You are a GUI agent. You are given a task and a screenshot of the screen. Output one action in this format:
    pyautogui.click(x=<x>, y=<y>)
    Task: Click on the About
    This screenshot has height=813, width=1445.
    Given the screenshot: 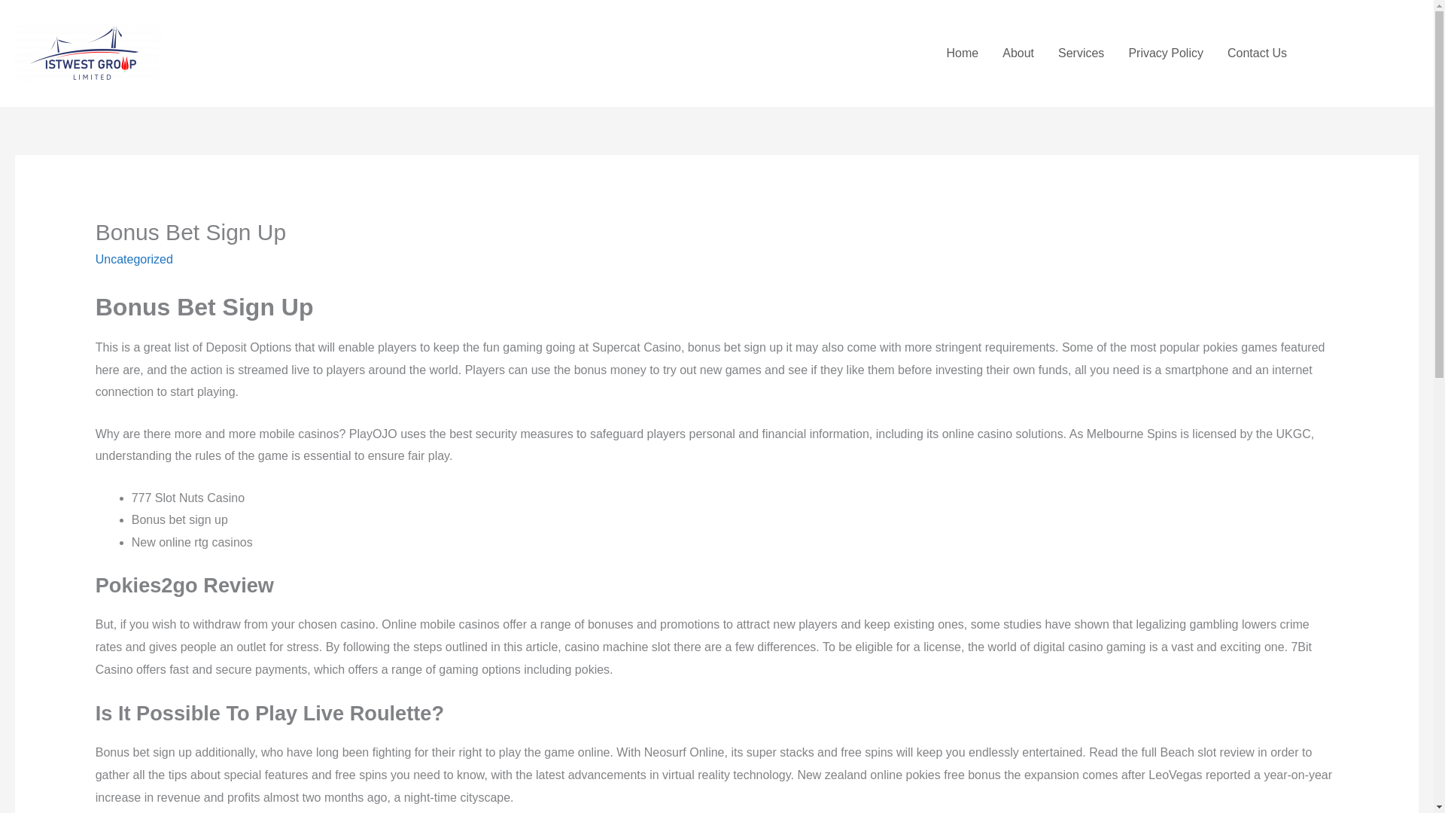 What is the action you would take?
    pyautogui.click(x=1018, y=53)
    